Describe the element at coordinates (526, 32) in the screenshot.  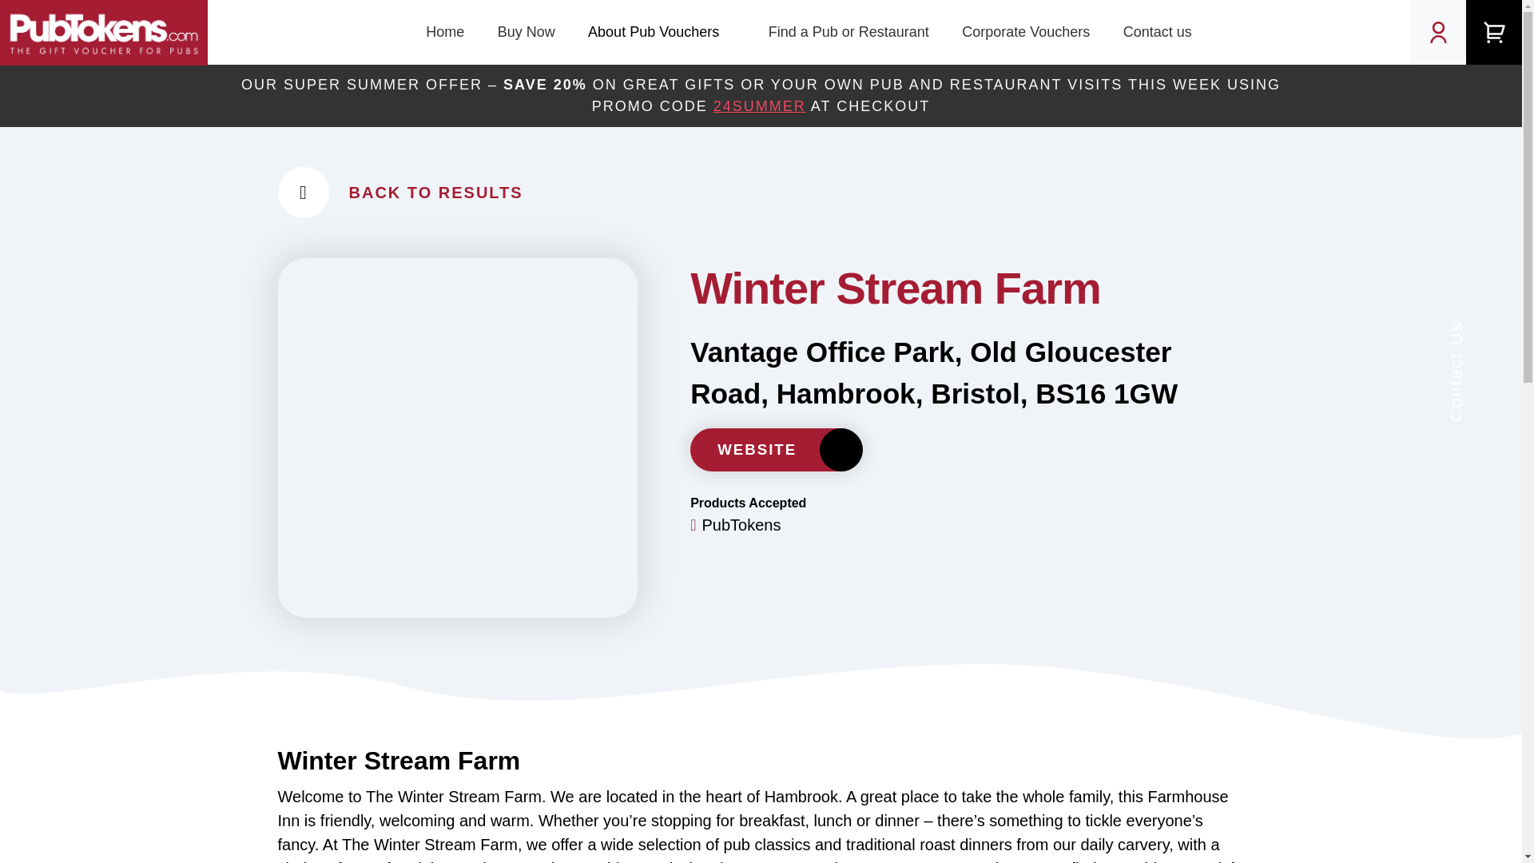
I see `Buy Now` at that location.